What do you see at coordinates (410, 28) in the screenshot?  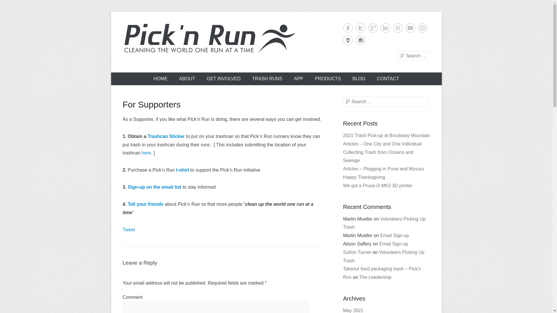 I see `YouTube` at bounding box center [410, 28].